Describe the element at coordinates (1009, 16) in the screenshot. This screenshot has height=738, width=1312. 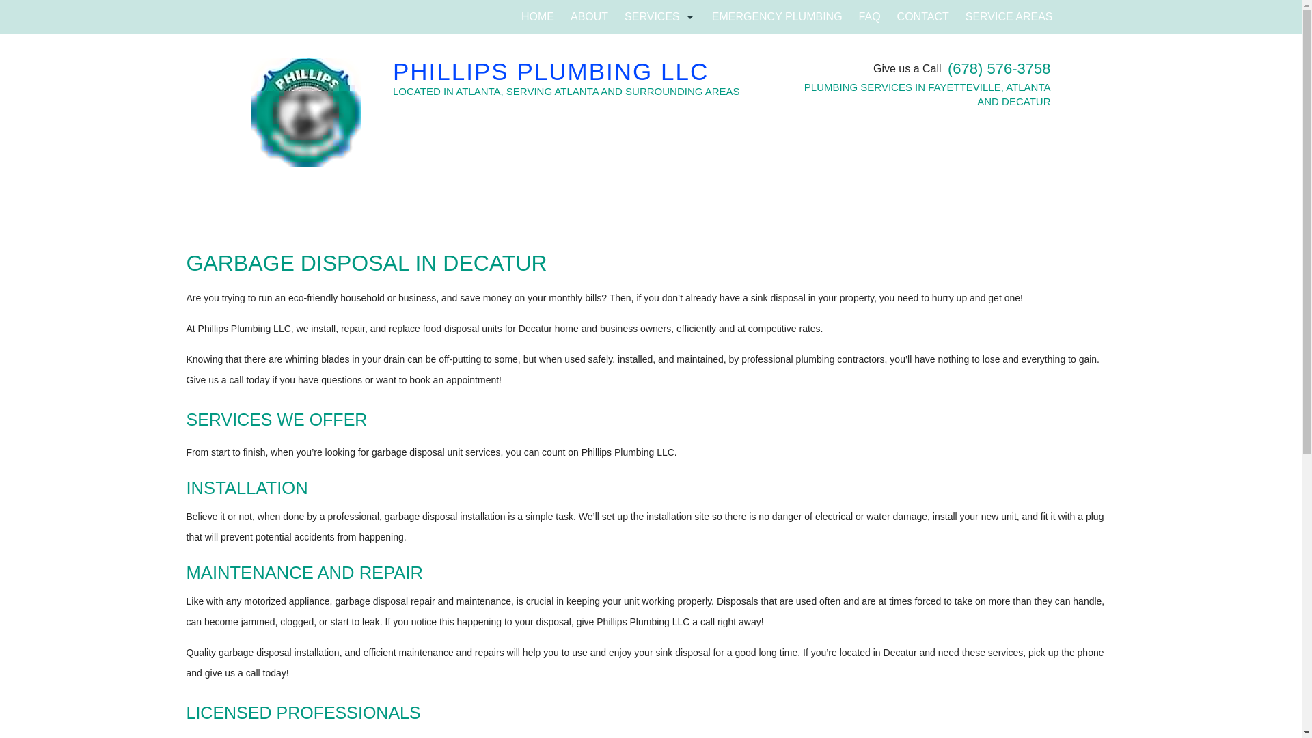
I see `SERVICE AREAS` at that location.